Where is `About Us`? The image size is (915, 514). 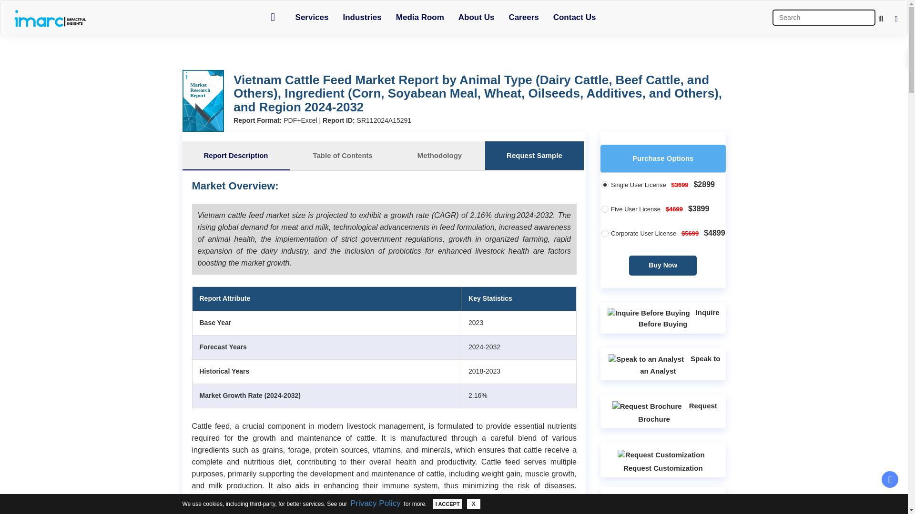 About Us is located at coordinates (476, 17).